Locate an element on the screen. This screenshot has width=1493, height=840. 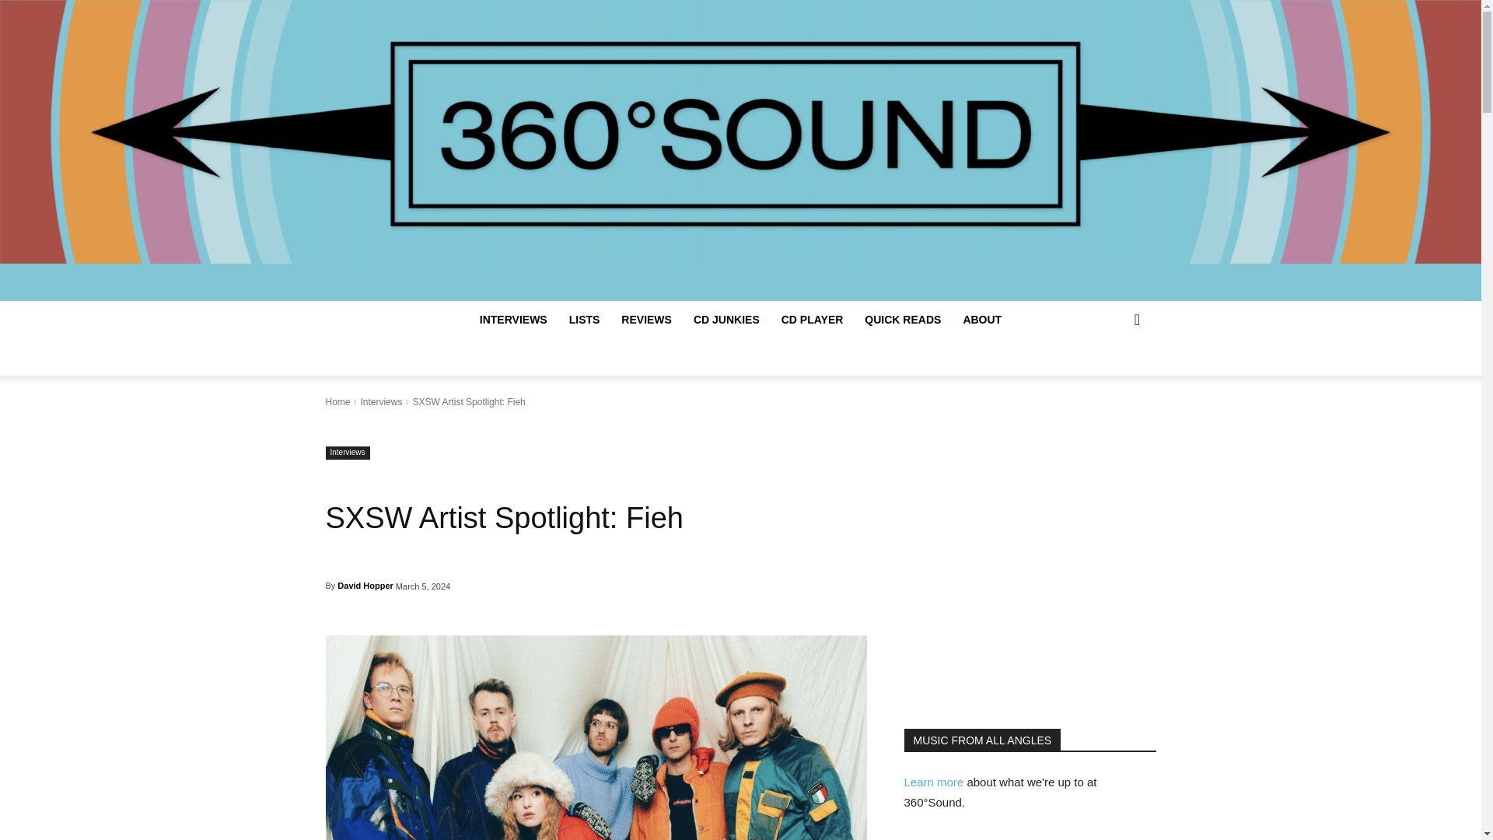
CD JUNKIES is located at coordinates (726, 319).